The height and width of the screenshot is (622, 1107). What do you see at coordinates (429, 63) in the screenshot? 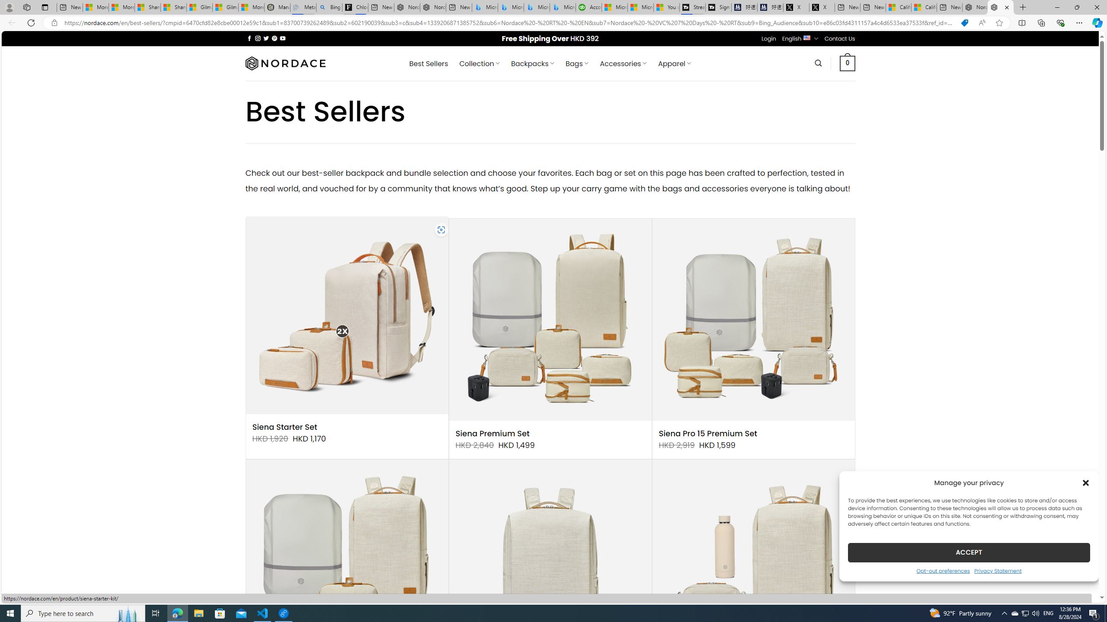
I see ` Best Sellers` at bounding box center [429, 63].